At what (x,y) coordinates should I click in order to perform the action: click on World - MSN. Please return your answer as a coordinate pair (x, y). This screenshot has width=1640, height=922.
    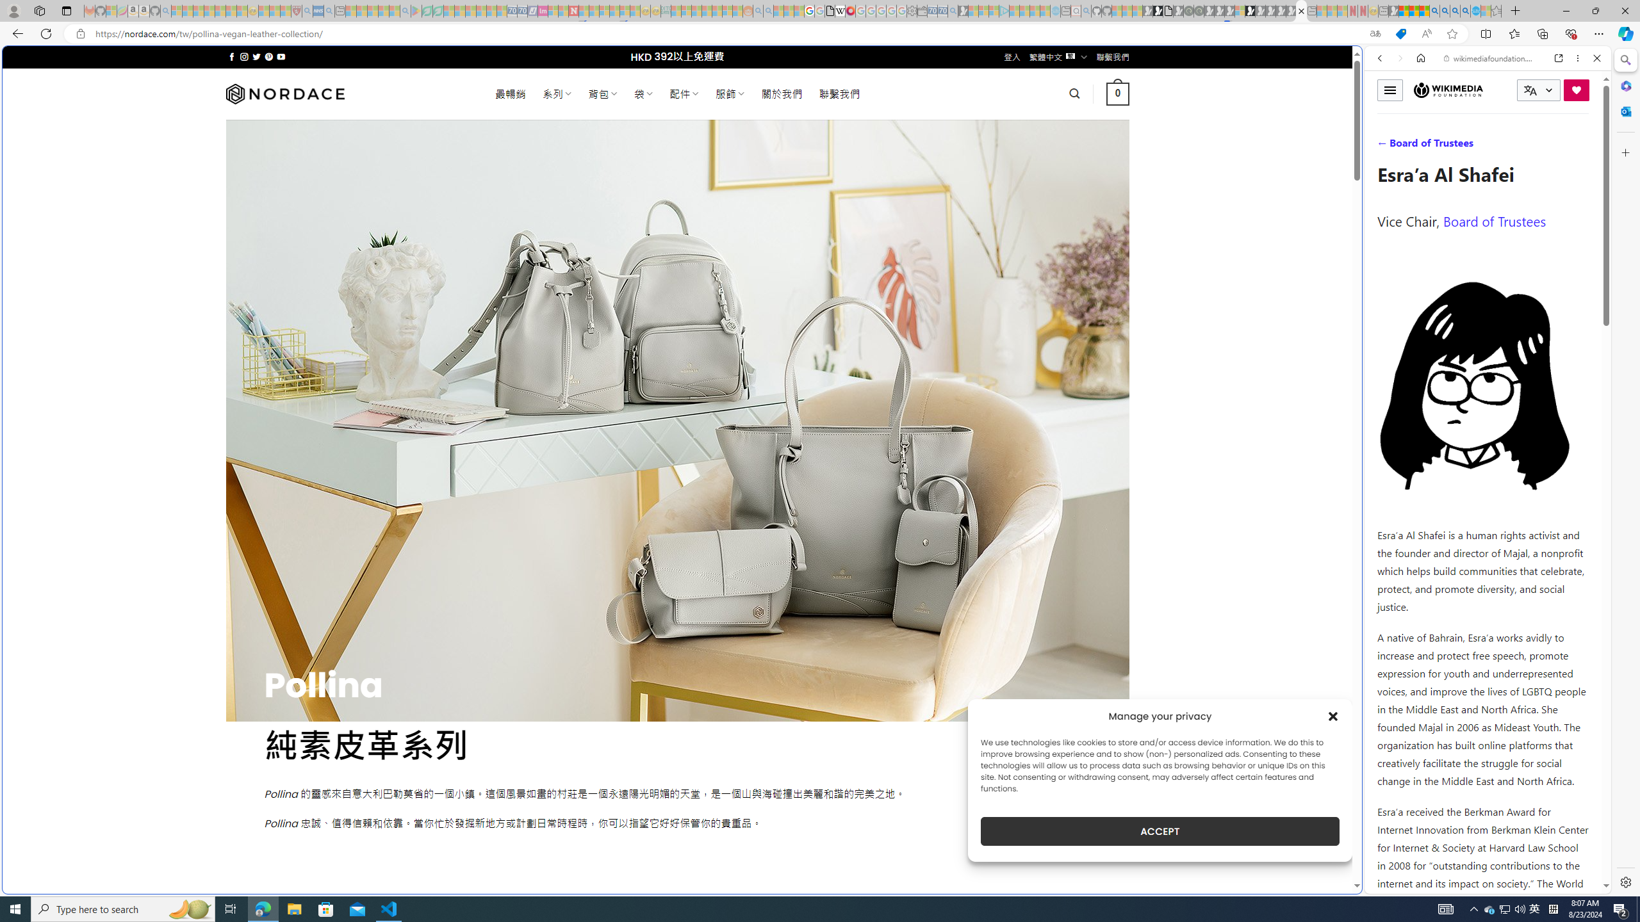
    Looking at the image, I should click on (820, 438).